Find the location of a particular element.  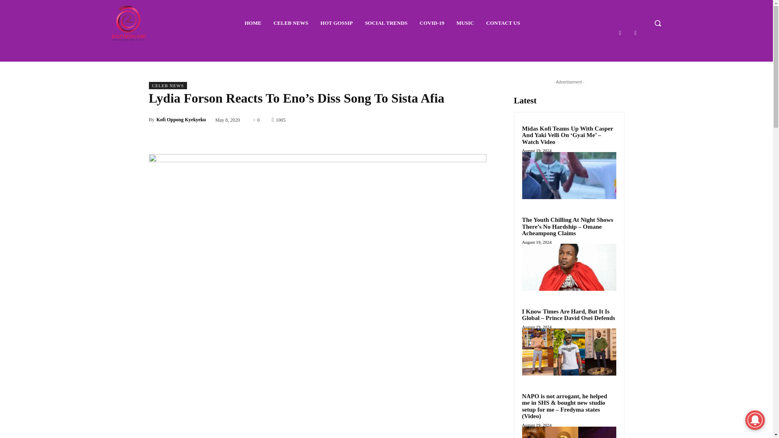

Kofi Oppong Kyekyeku is located at coordinates (181, 119).